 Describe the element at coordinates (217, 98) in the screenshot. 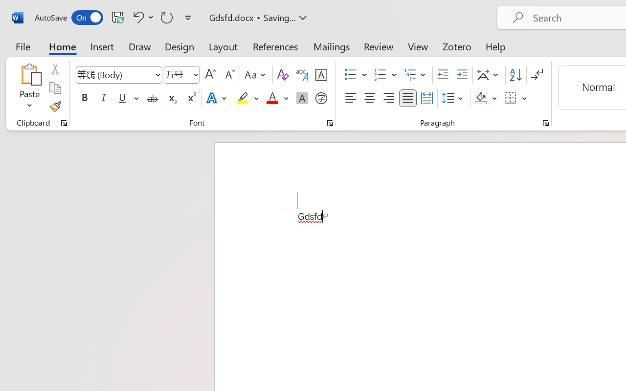

I see `Text Effects and Typography` at that location.